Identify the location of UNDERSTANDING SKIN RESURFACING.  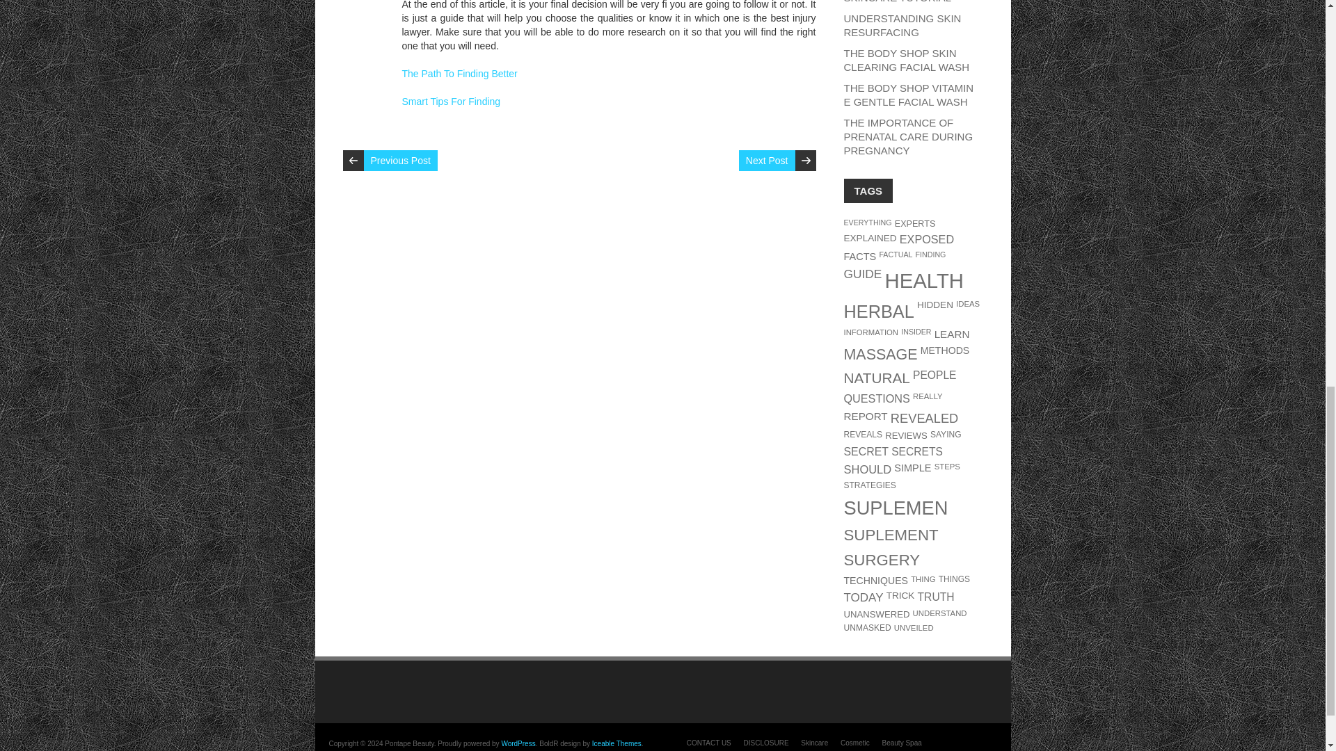
(902, 25).